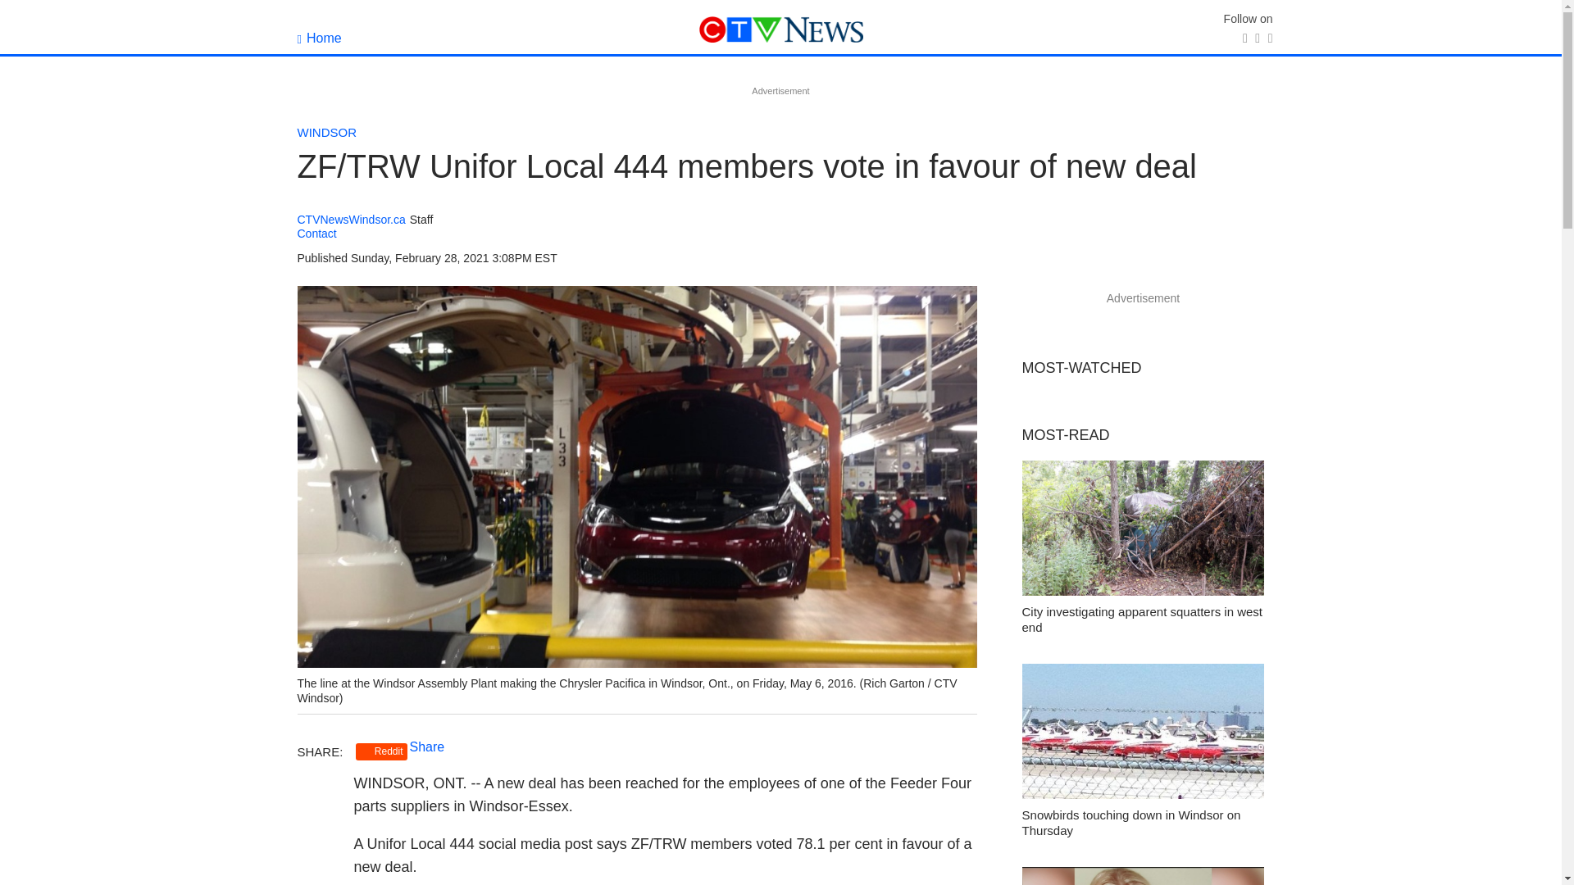 This screenshot has height=885, width=1574. What do you see at coordinates (326, 132) in the screenshot?
I see `WINDSOR` at bounding box center [326, 132].